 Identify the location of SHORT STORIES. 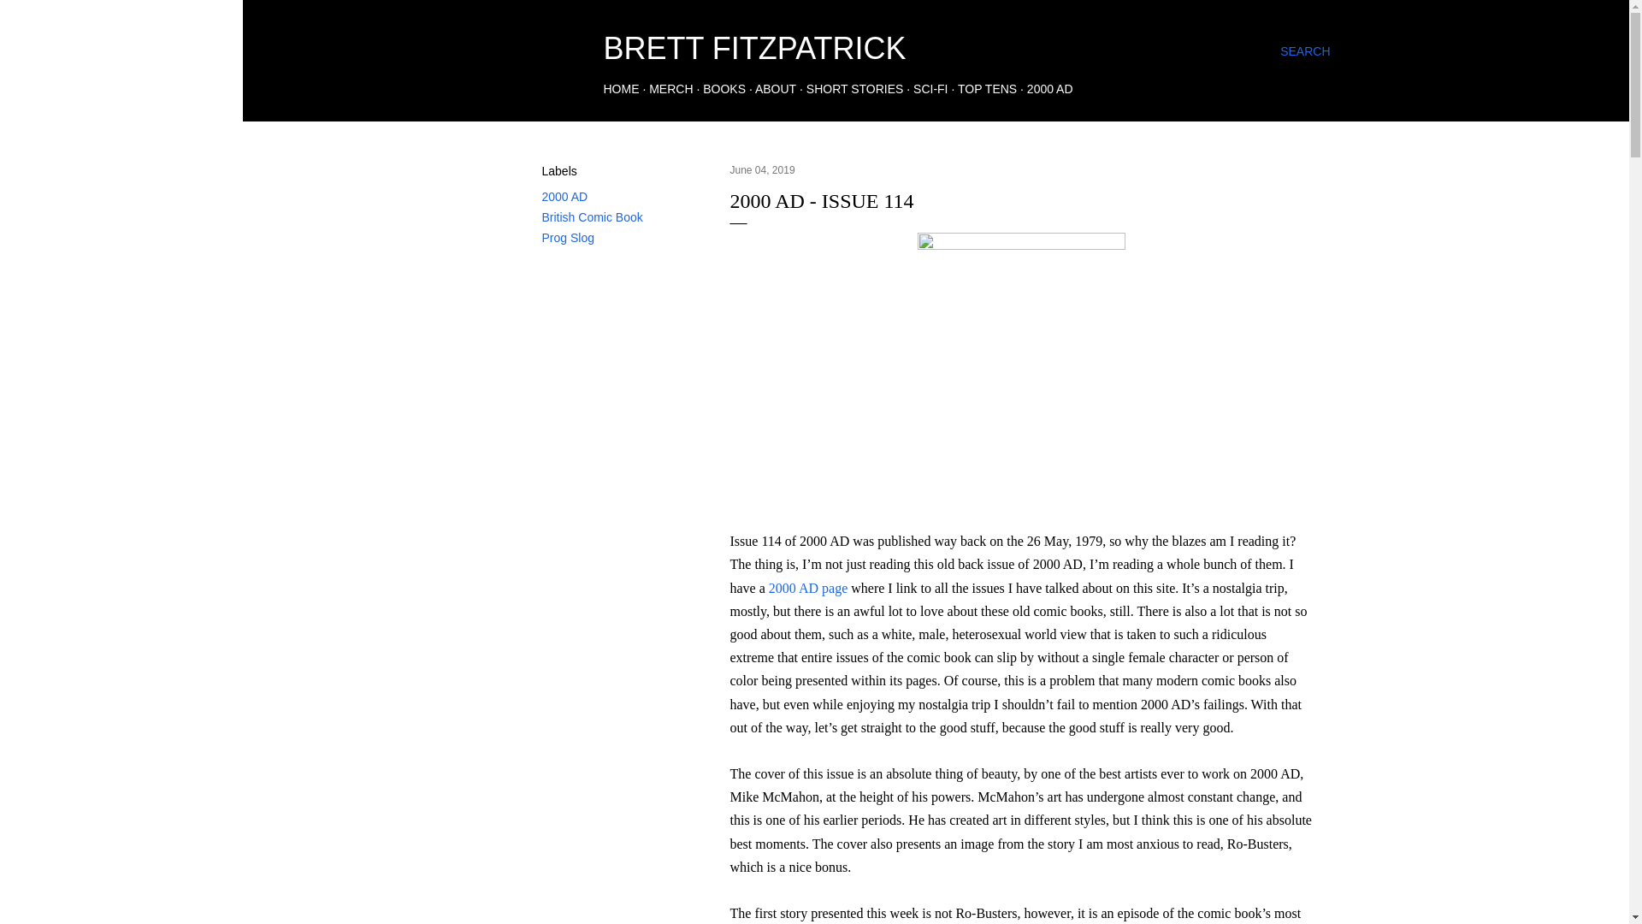
(855, 89).